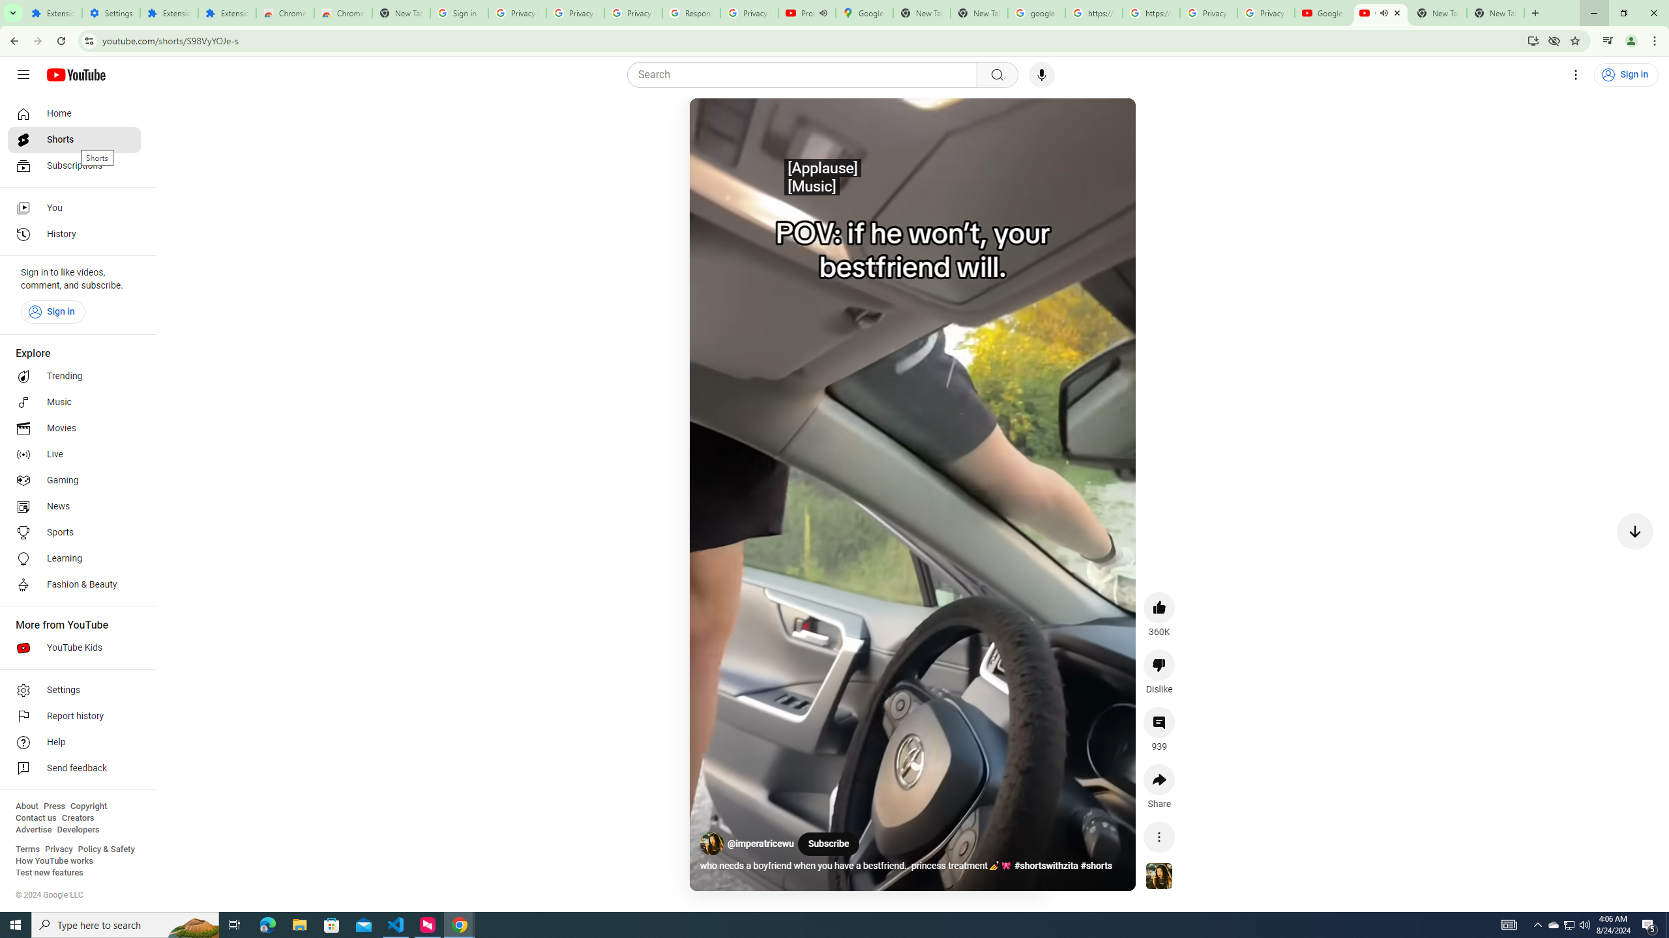 The image size is (1669, 938). I want to click on #shortswithzita, so click(1045, 866).